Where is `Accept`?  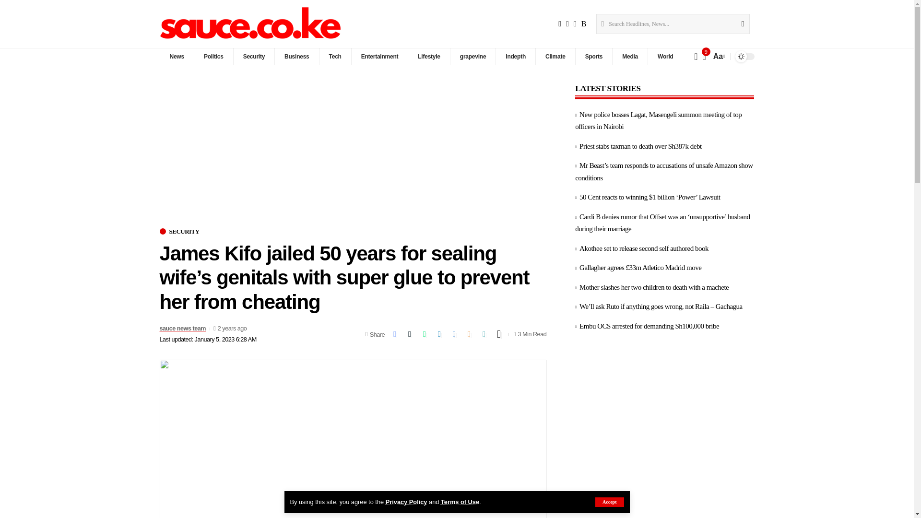 Accept is located at coordinates (609, 502).